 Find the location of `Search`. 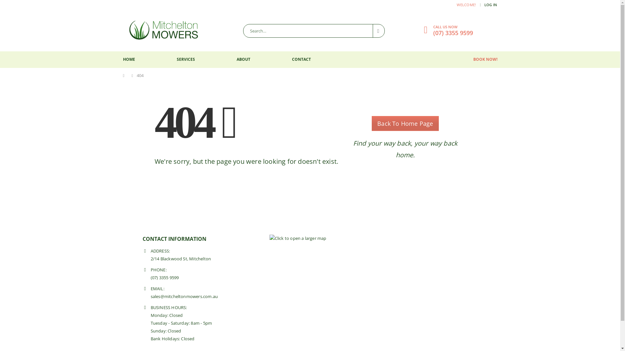

Search is located at coordinates (379, 31).